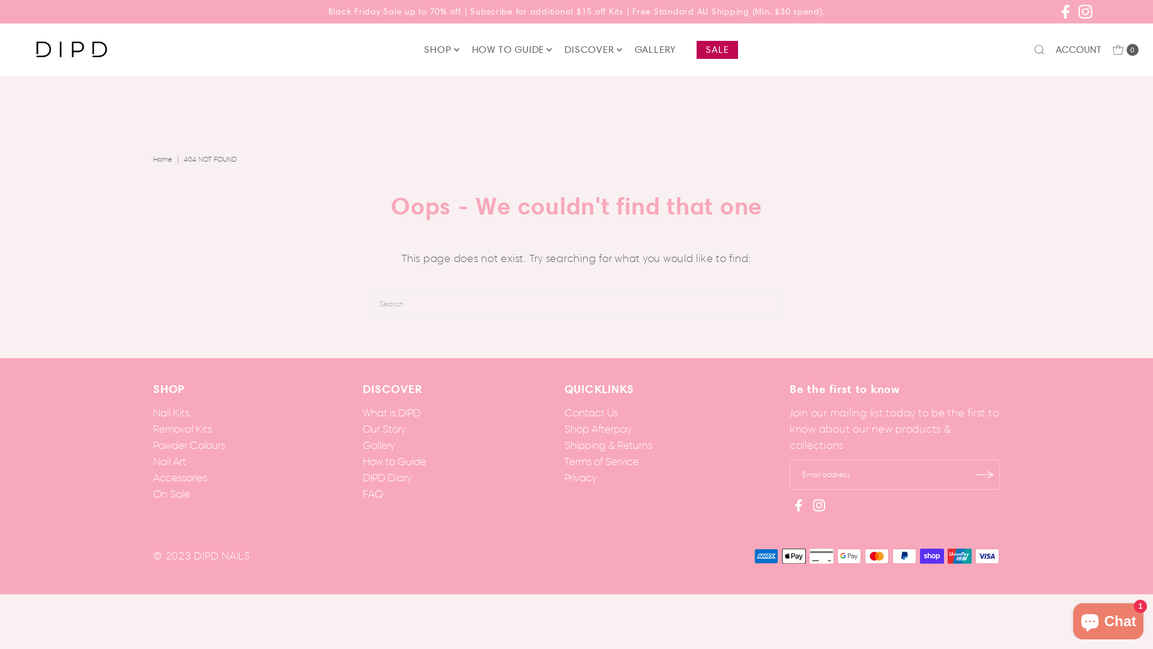  I want to click on SHOP, so click(437, 50).